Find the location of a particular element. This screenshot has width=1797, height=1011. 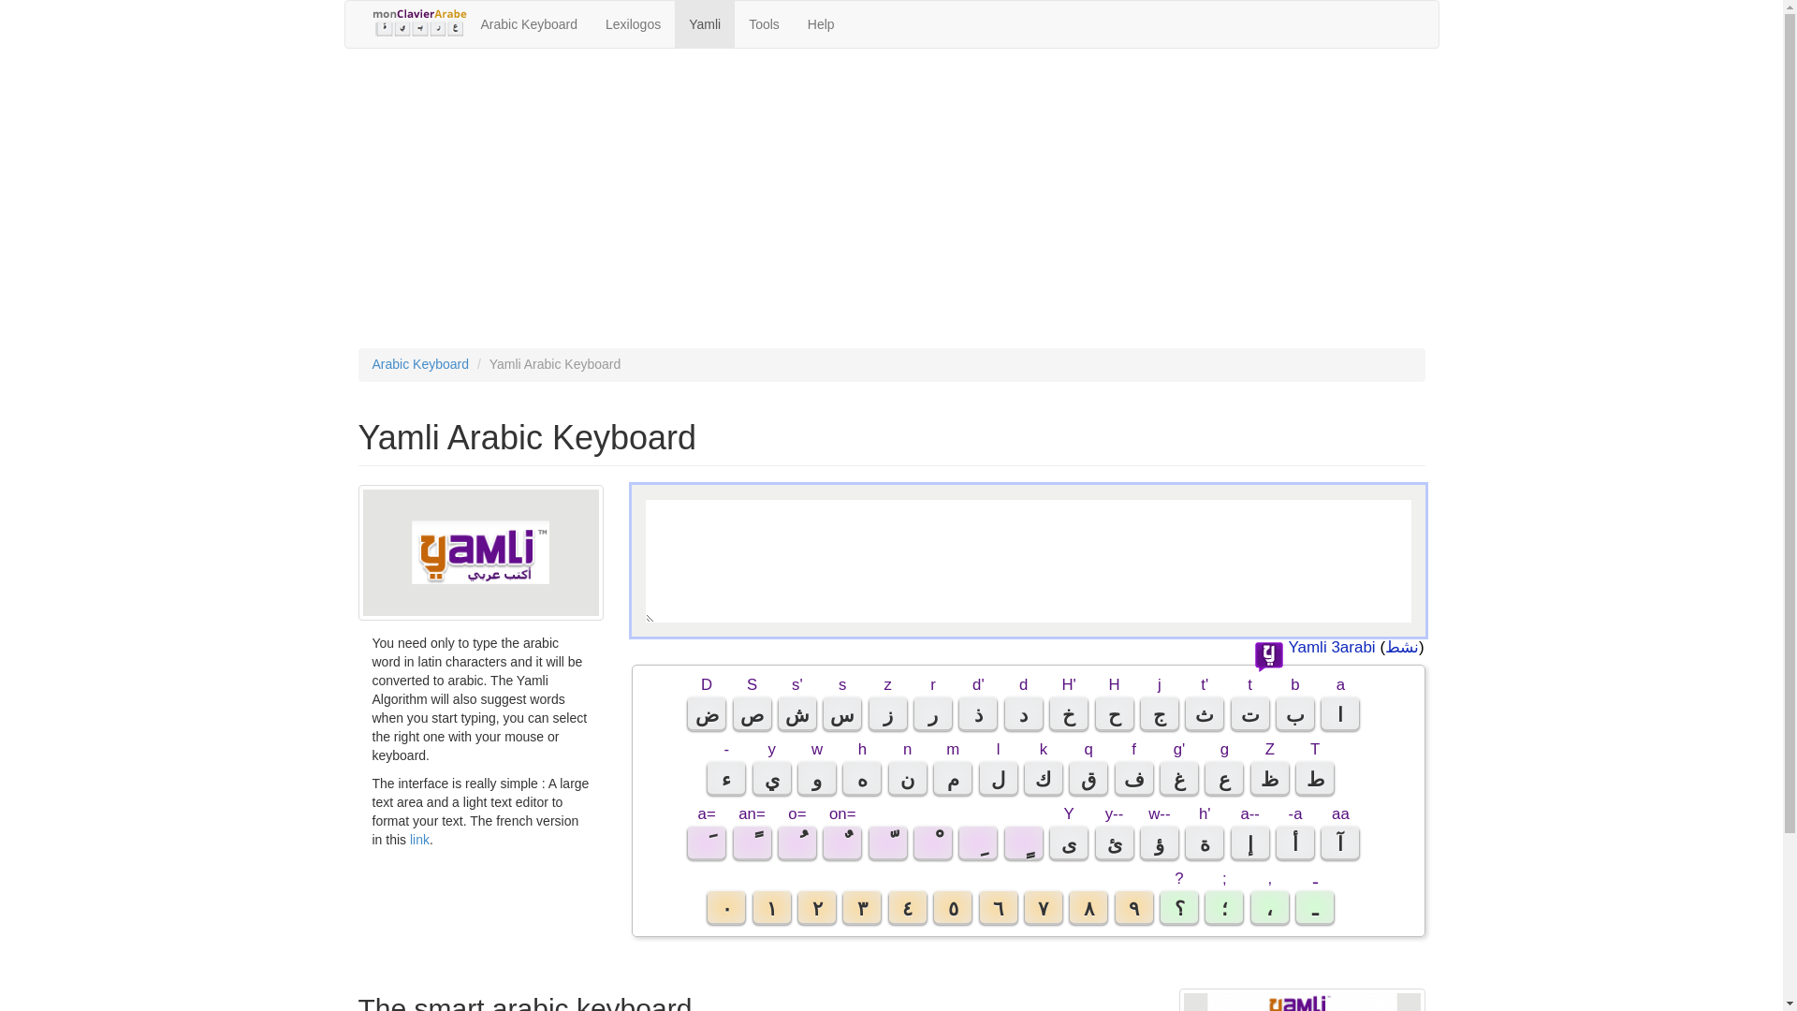

link is located at coordinates (419, 839).